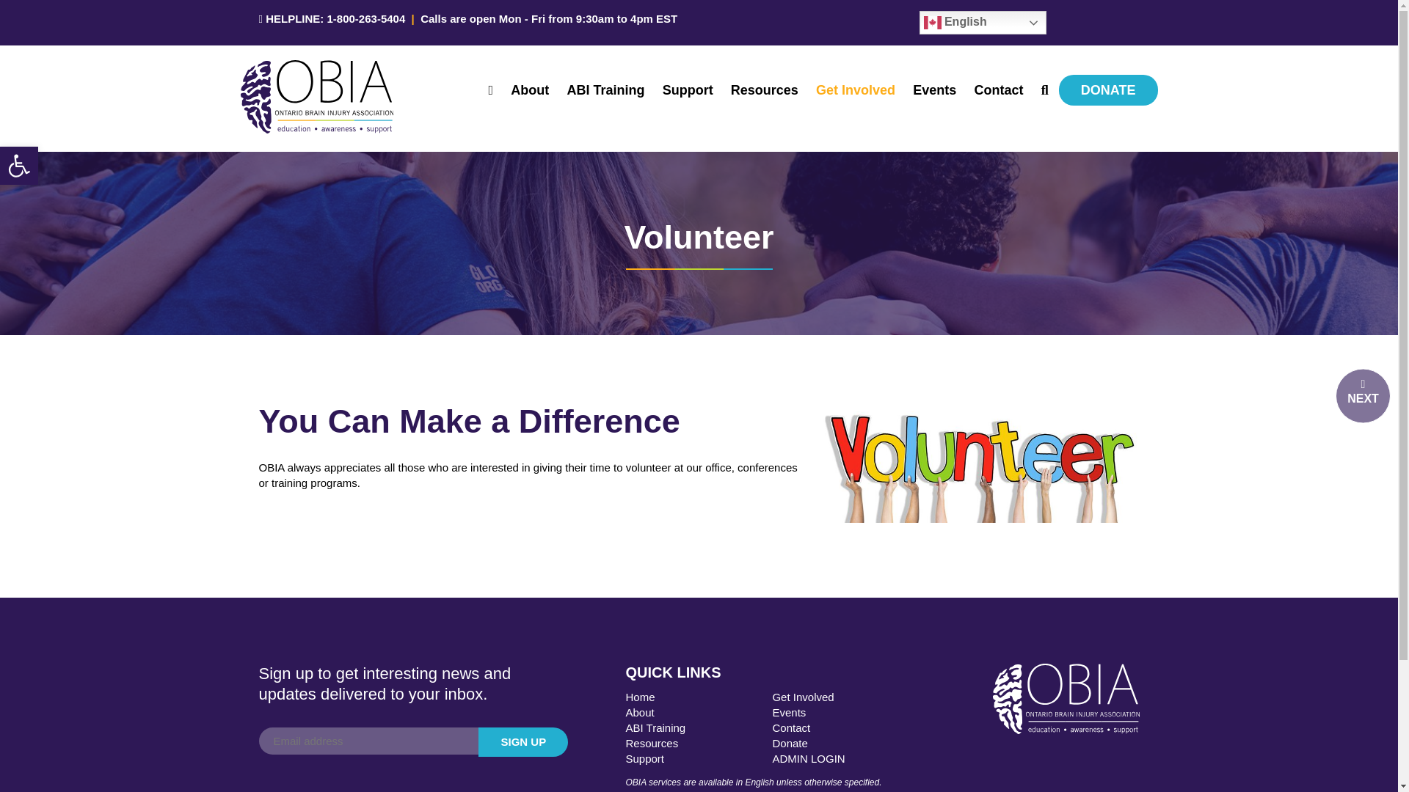  I want to click on Resources, so click(765, 89).